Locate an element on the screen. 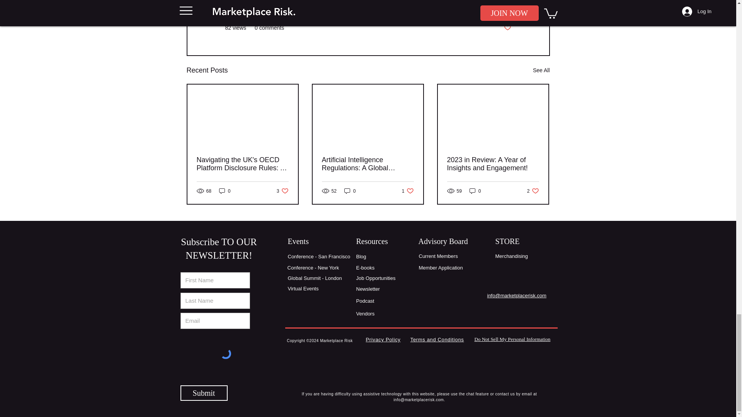 The image size is (742, 417). See All is located at coordinates (492, 164).